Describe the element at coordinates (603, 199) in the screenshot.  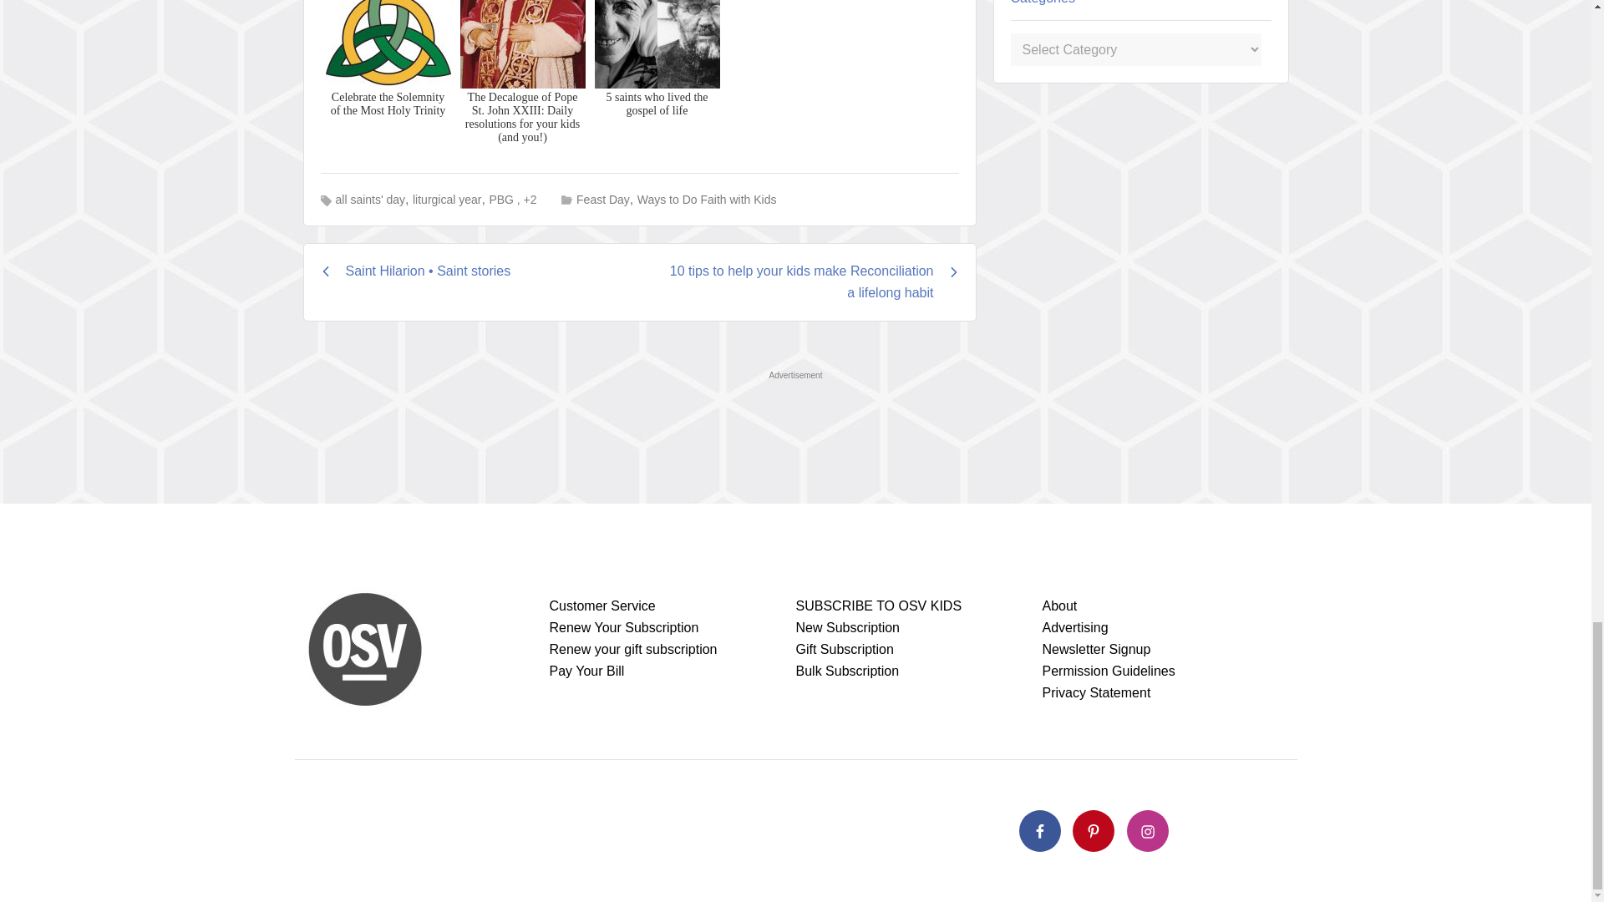
I see `Feast Day` at that location.